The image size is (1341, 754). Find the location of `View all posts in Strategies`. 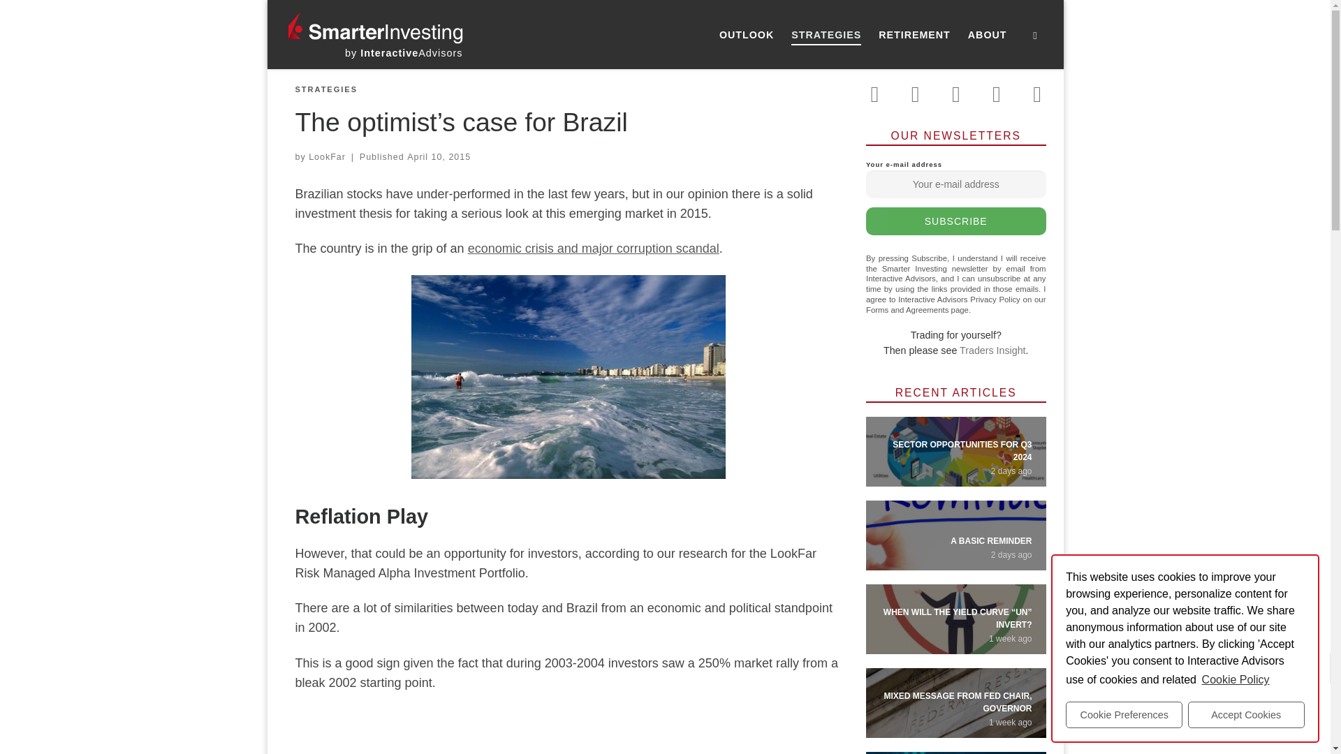

View all posts in Strategies is located at coordinates (325, 89).